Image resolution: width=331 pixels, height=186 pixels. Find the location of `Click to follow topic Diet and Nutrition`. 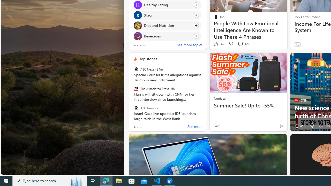

Click to follow topic Diet and Nutrition is located at coordinates (167, 26).